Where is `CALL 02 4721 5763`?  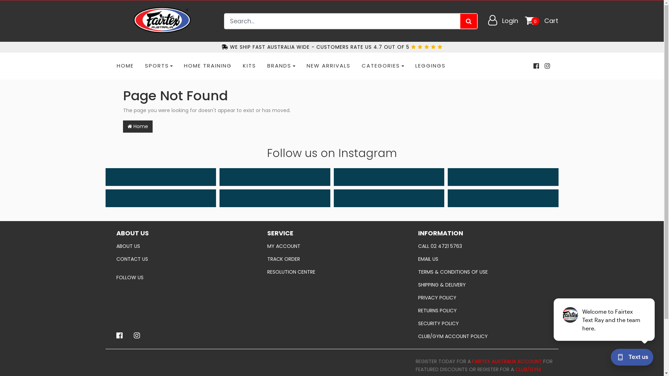
CALL 02 4721 5763 is located at coordinates (483, 246).